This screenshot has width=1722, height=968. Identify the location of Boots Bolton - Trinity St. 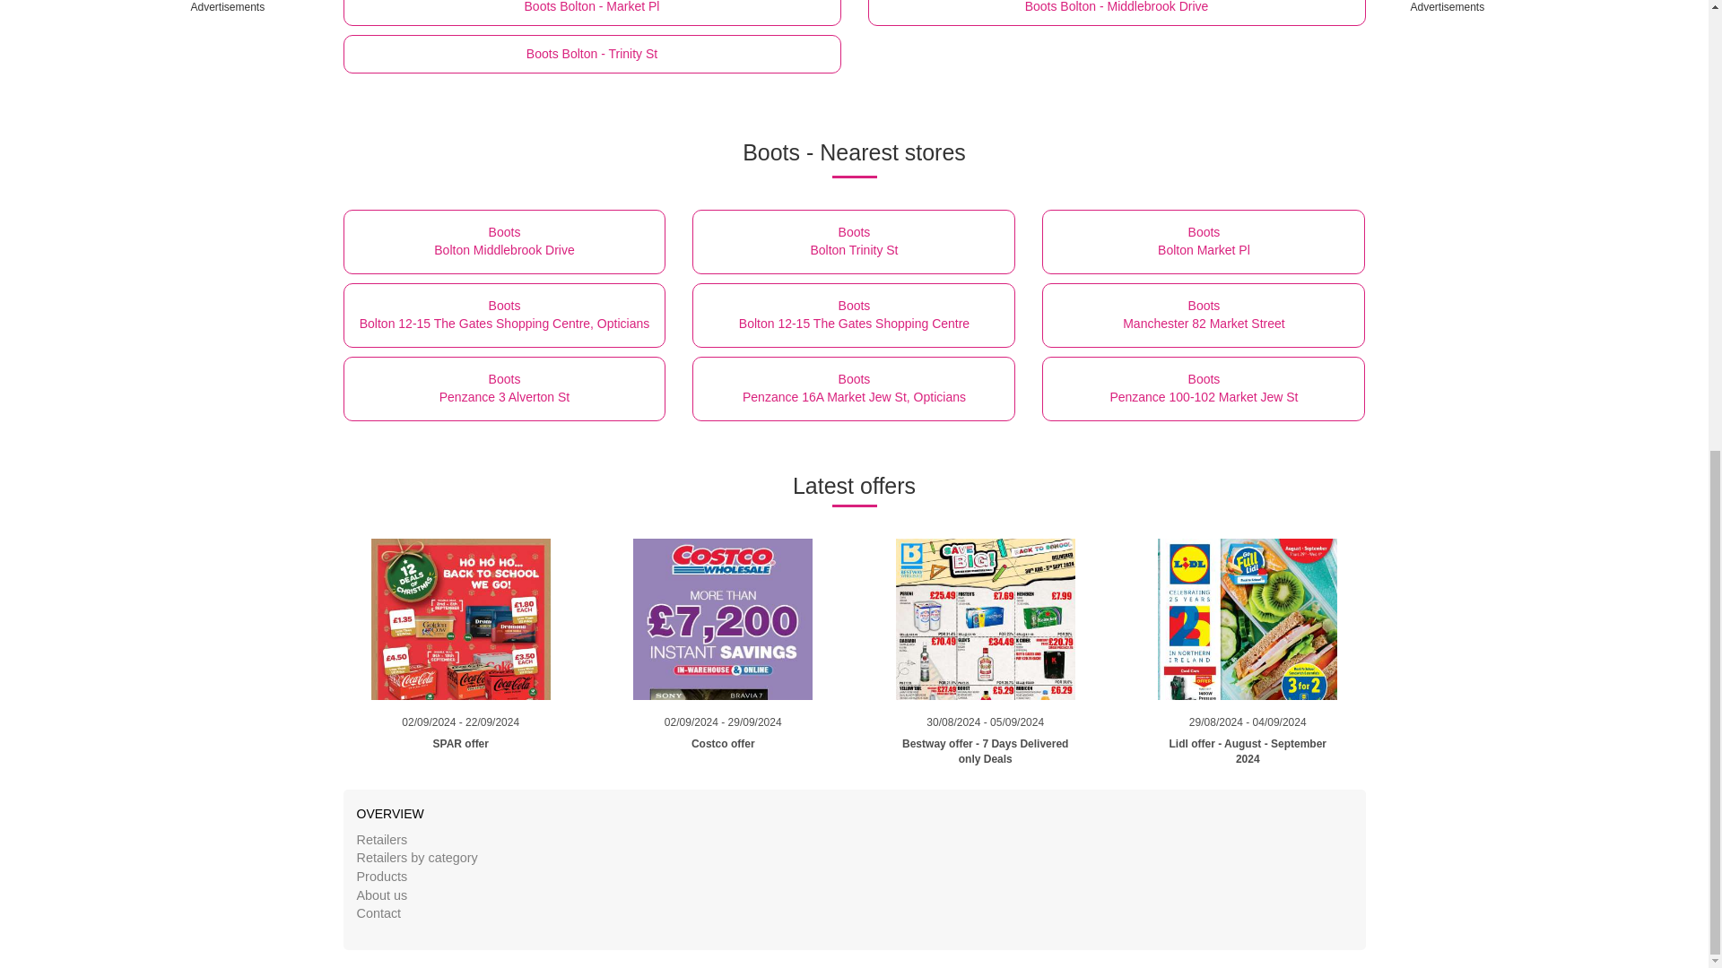
(1204, 389).